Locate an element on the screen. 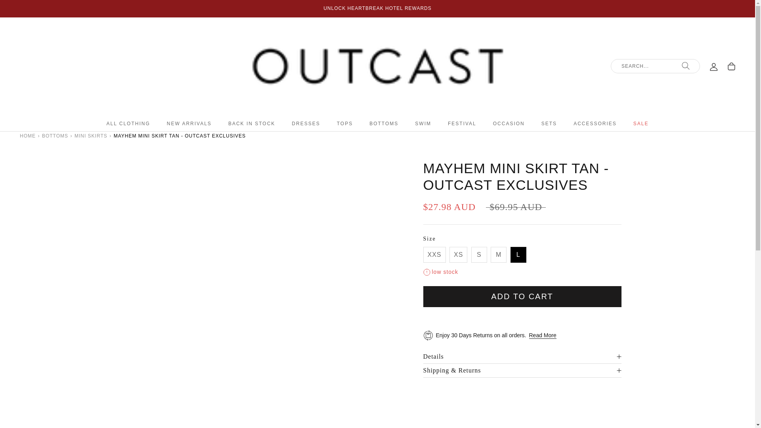 This screenshot has width=761, height=428. Mini Skirts is located at coordinates (91, 136).